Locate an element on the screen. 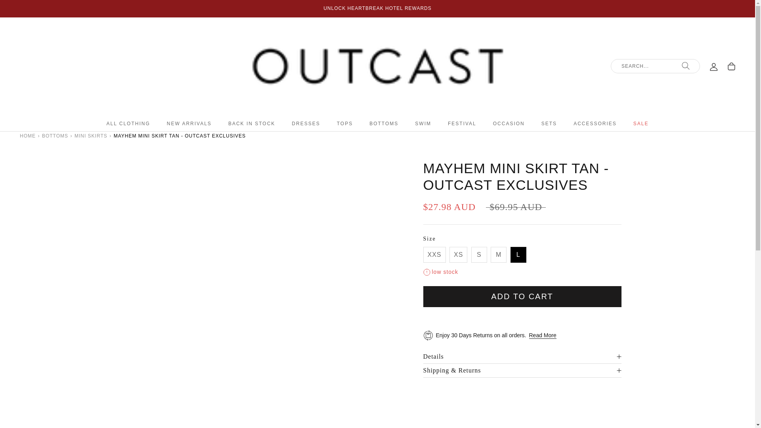 This screenshot has width=761, height=428. Mini Skirts is located at coordinates (91, 136).